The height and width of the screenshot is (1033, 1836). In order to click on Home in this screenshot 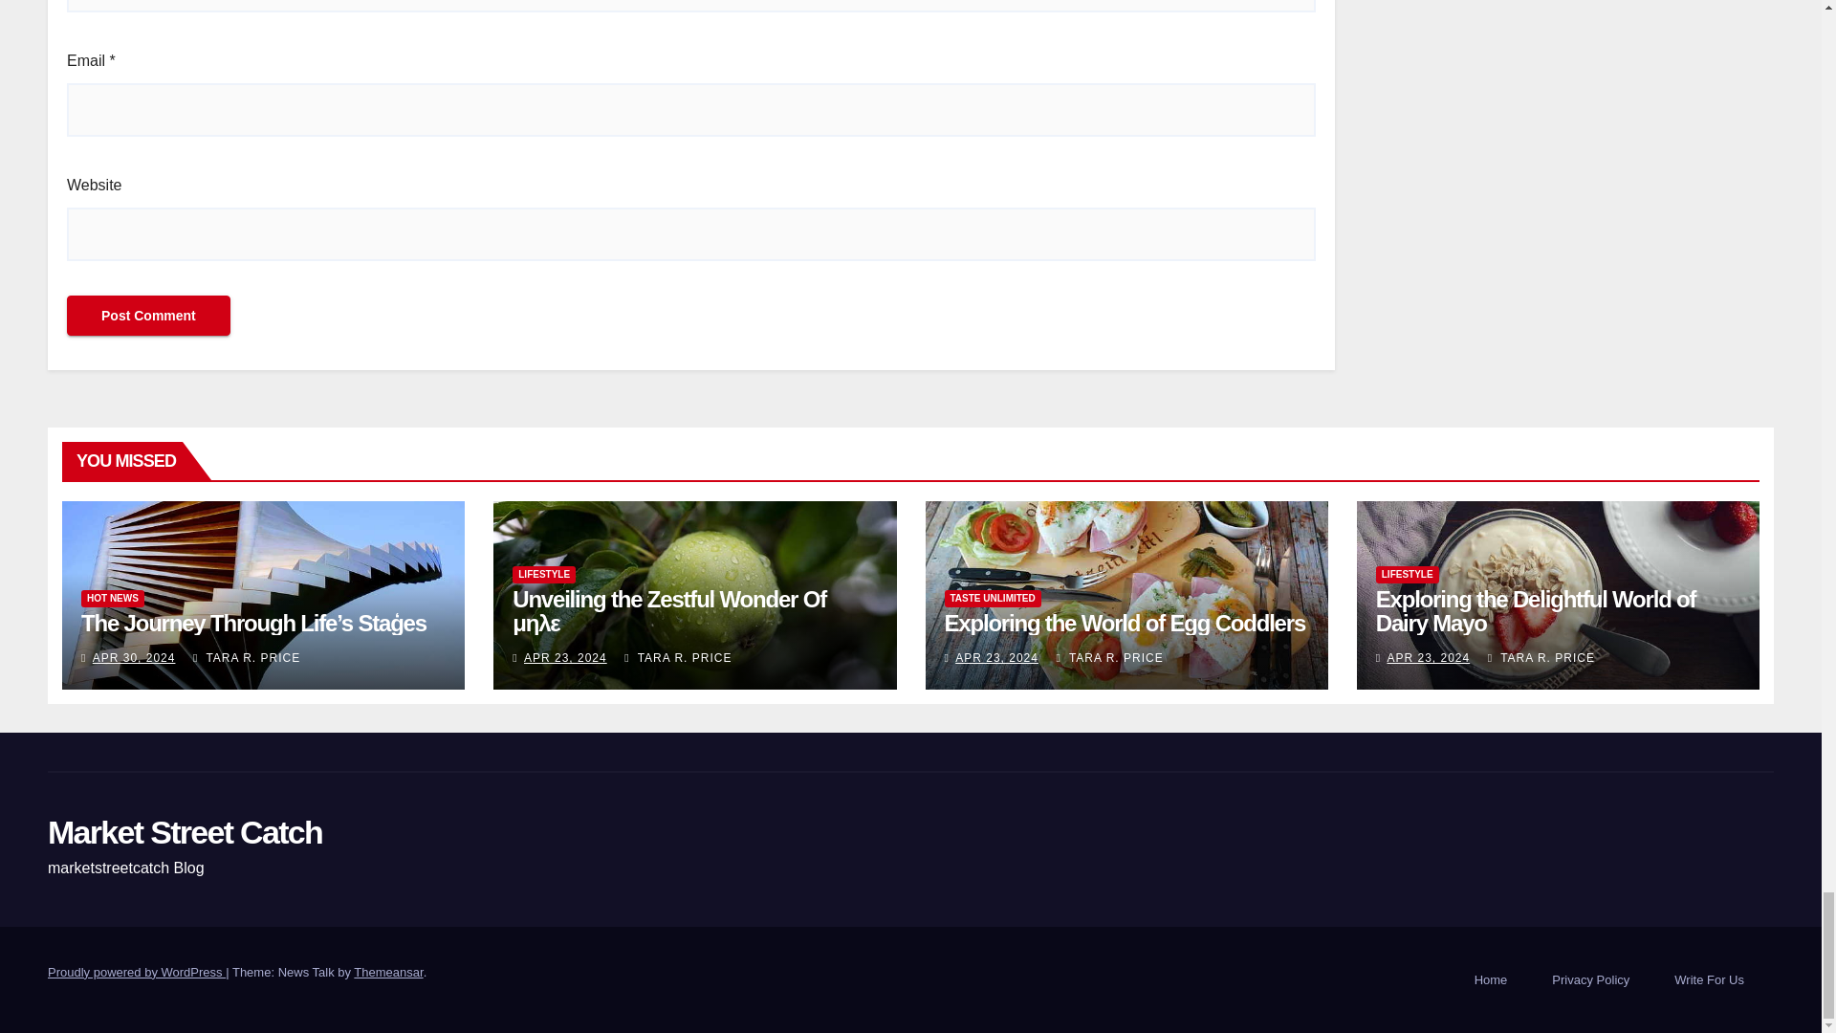, I will do `click(1492, 979)`.